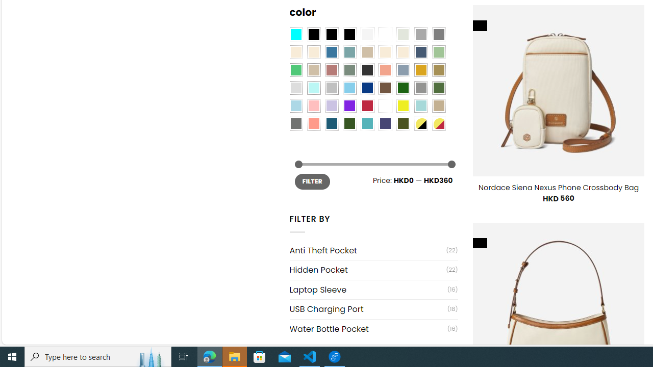  What do you see at coordinates (420, 106) in the screenshot?
I see `Aqua` at bounding box center [420, 106].